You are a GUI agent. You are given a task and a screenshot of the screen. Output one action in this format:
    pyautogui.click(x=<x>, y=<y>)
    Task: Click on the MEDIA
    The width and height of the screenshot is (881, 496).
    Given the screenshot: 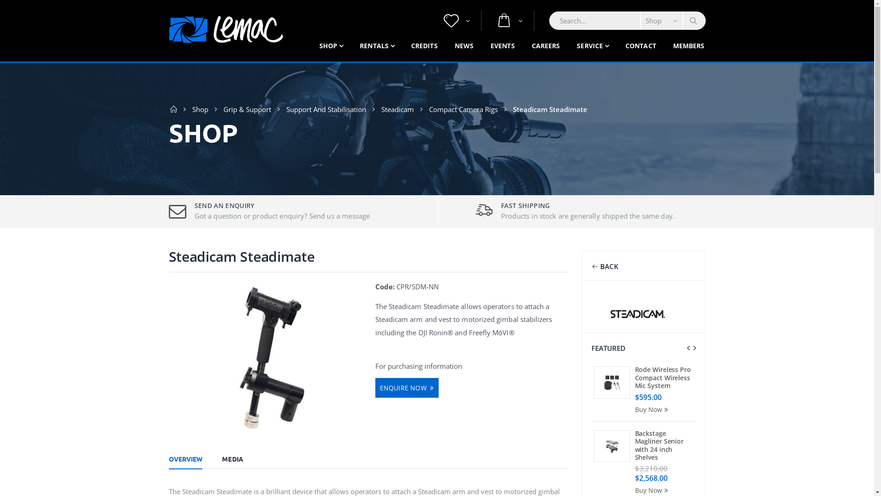 What is the action you would take?
    pyautogui.click(x=233, y=459)
    